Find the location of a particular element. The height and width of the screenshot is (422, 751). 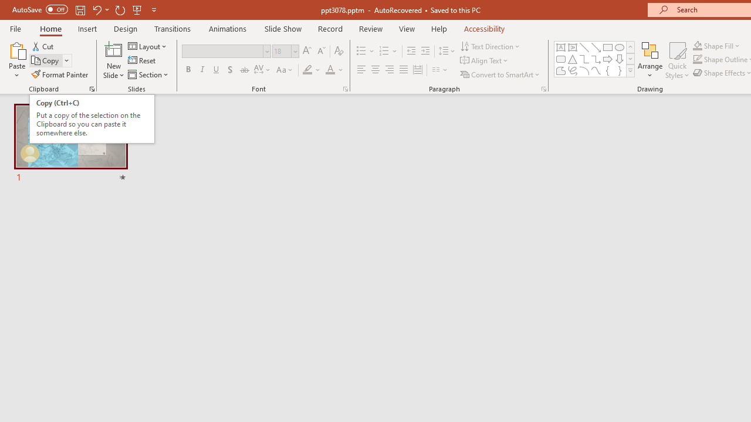

Columns is located at coordinates (440, 70).